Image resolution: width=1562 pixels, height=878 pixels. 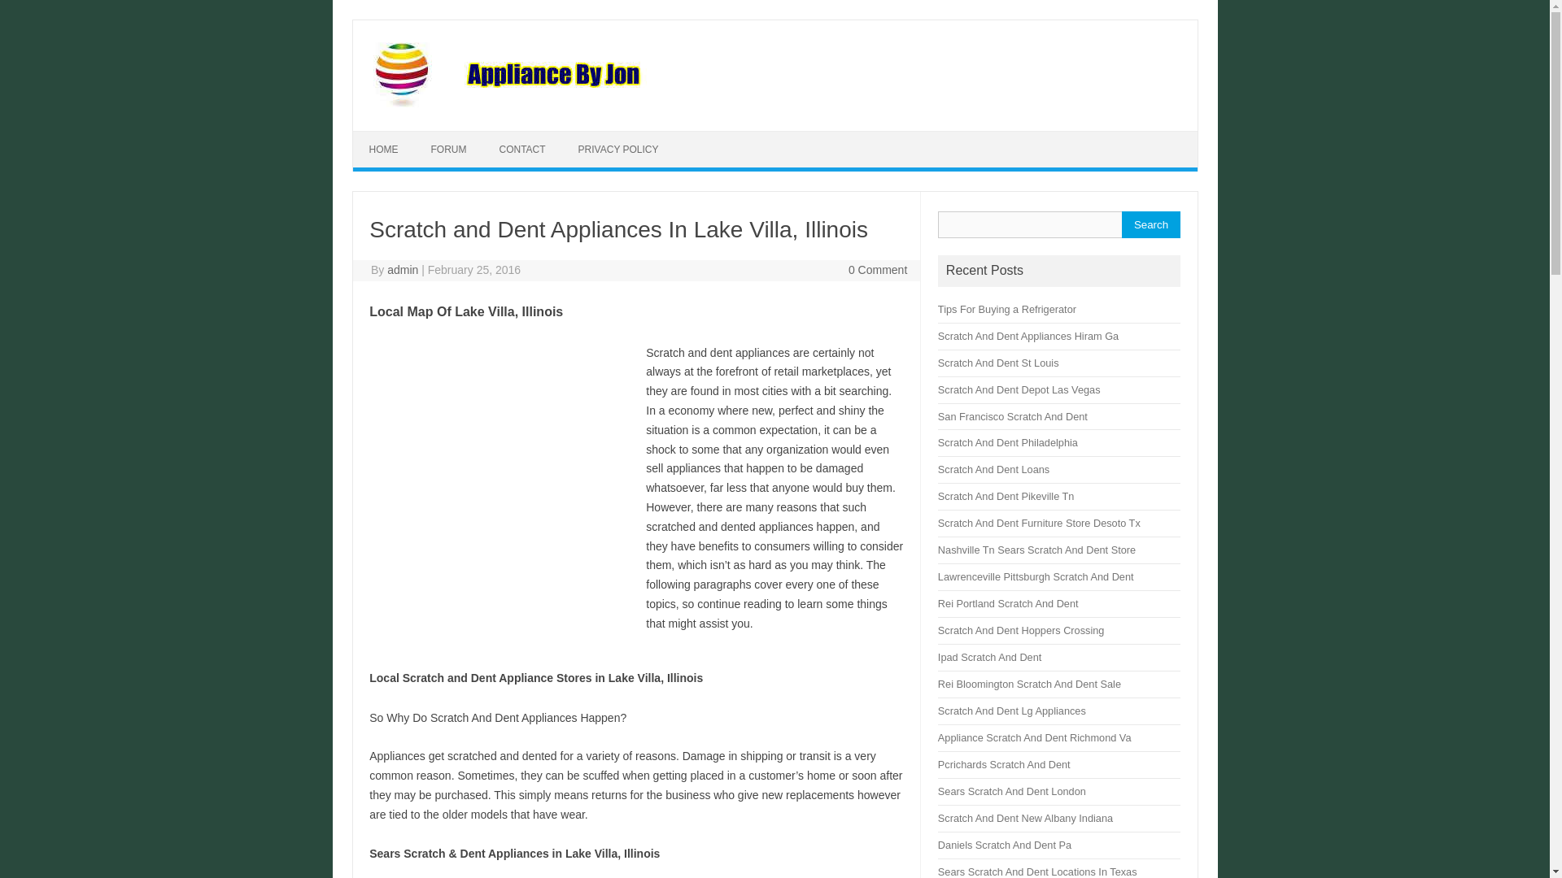 I want to click on 0 Comment, so click(x=877, y=270).